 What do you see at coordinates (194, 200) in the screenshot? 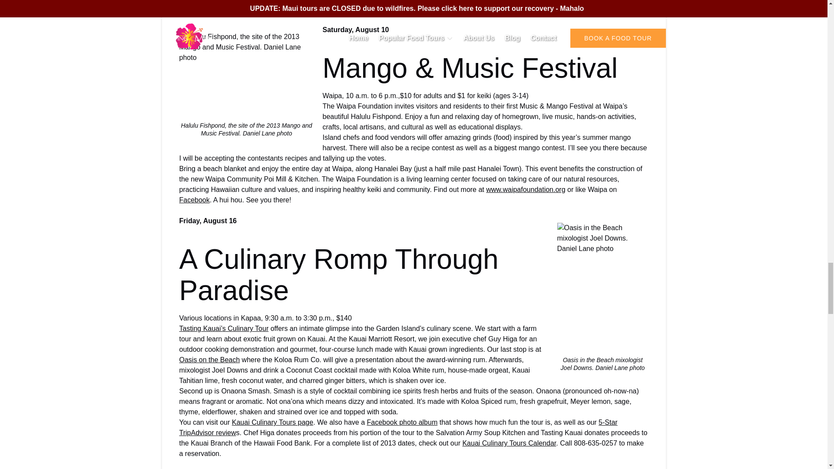
I see `Facebook` at bounding box center [194, 200].